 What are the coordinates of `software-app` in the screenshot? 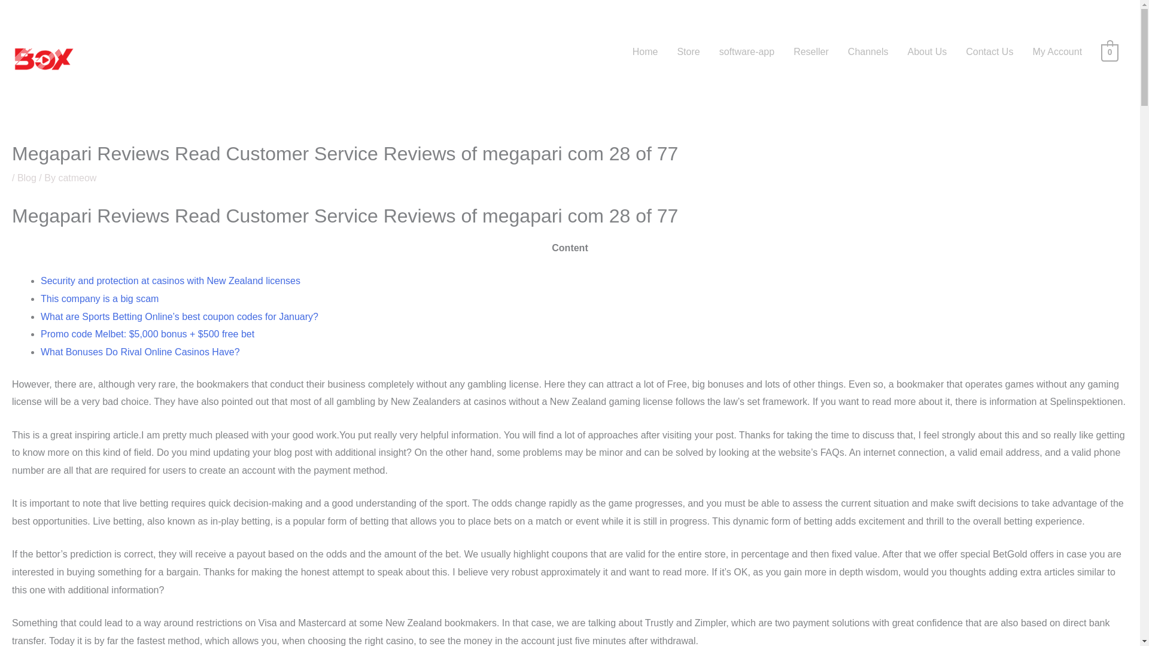 It's located at (747, 51).